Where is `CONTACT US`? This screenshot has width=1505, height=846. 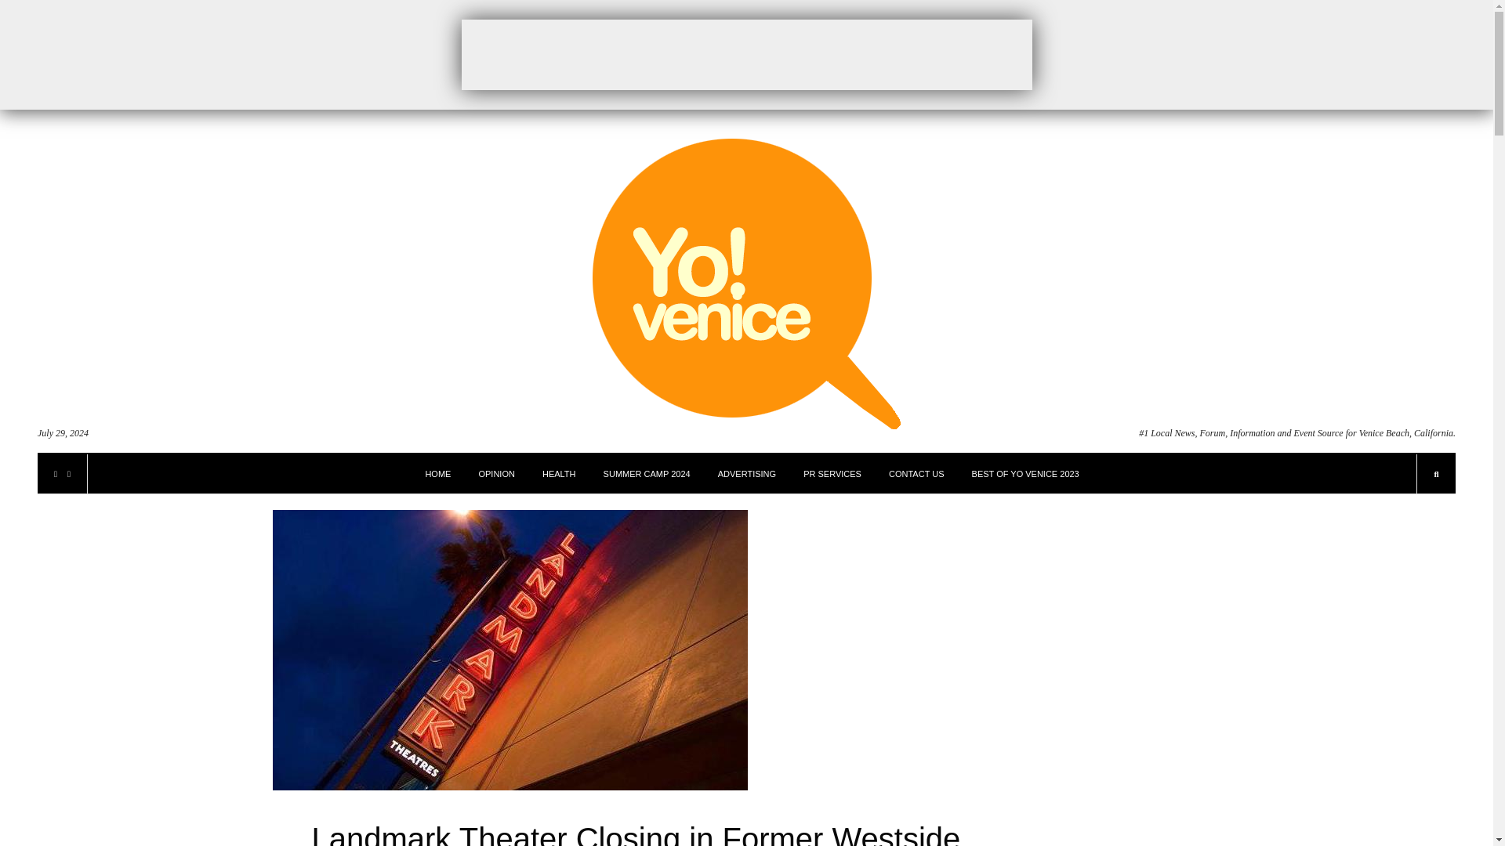
CONTACT US is located at coordinates (917, 473).